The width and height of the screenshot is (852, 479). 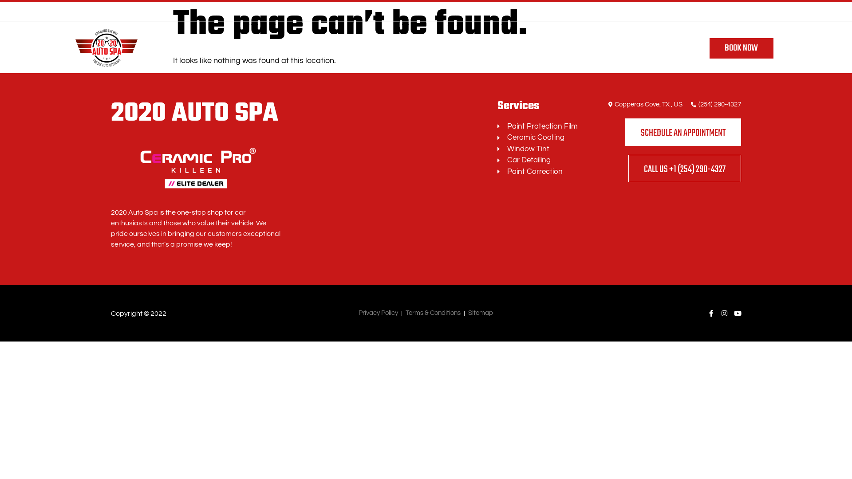 What do you see at coordinates (683, 132) in the screenshot?
I see `SCHEDULE AN APPOINTMENT` at bounding box center [683, 132].